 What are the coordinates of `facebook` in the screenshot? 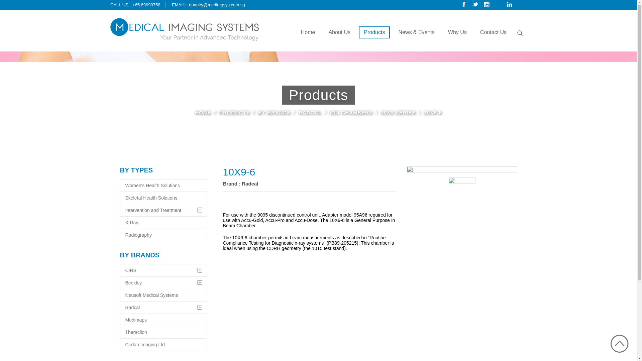 It's located at (464, 5).